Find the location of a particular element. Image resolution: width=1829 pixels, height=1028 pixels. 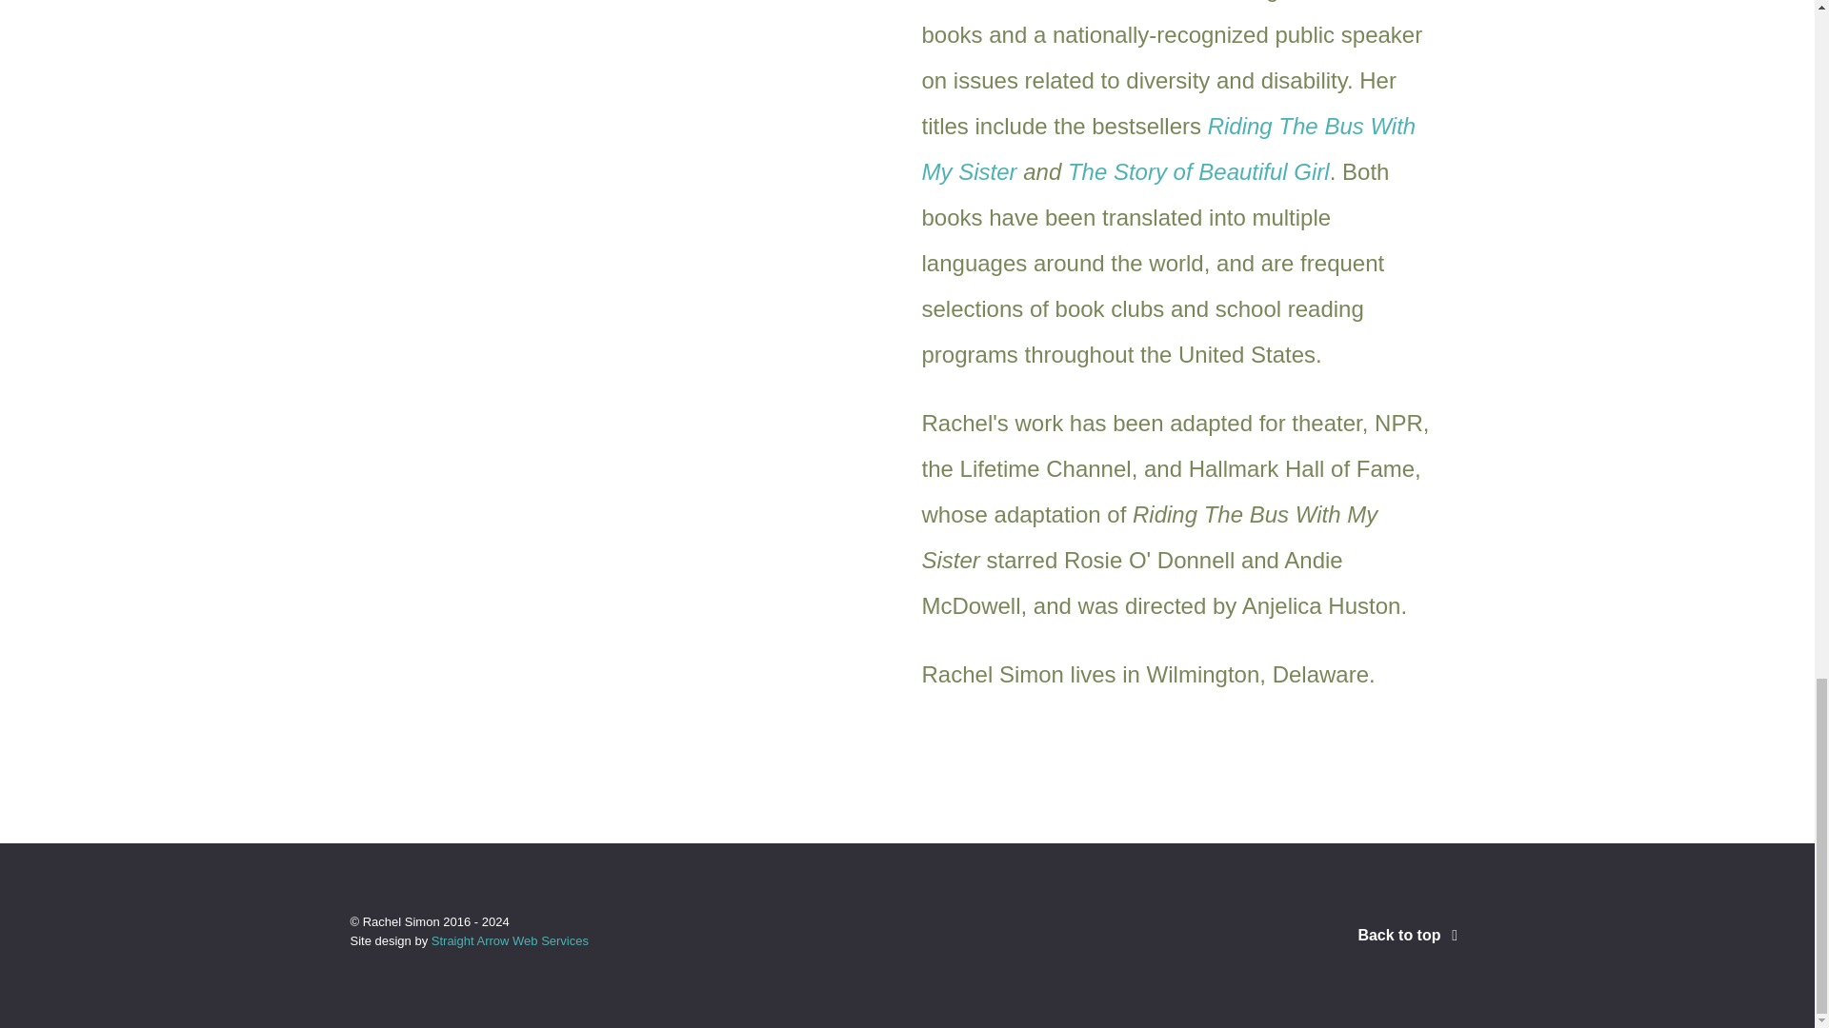

Back to top is located at coordinates (1410, 935).